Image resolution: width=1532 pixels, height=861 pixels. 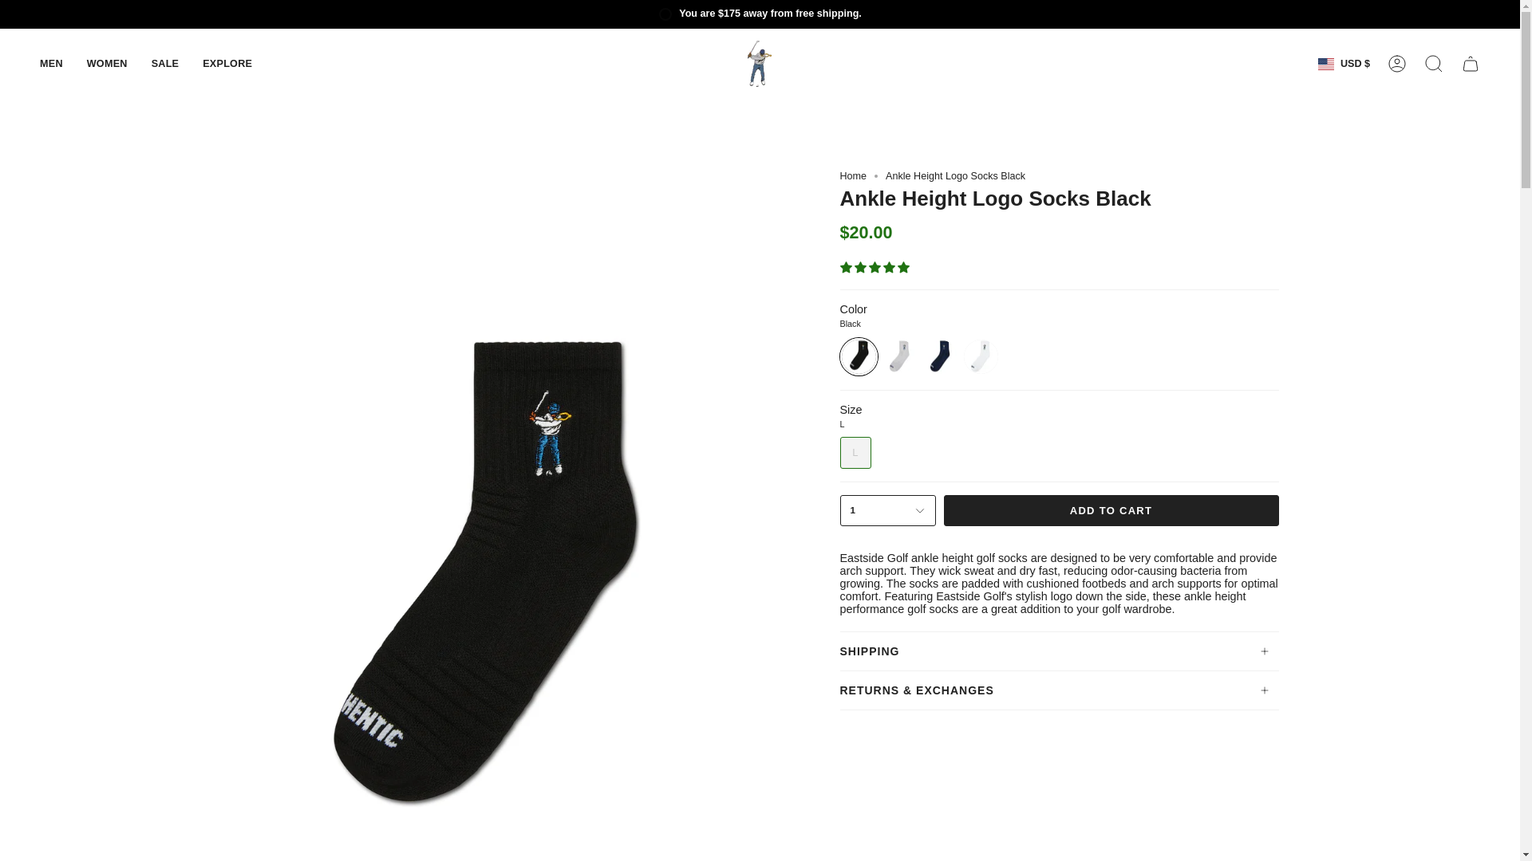 I want to click on Search, so click(x=1434, y=64).